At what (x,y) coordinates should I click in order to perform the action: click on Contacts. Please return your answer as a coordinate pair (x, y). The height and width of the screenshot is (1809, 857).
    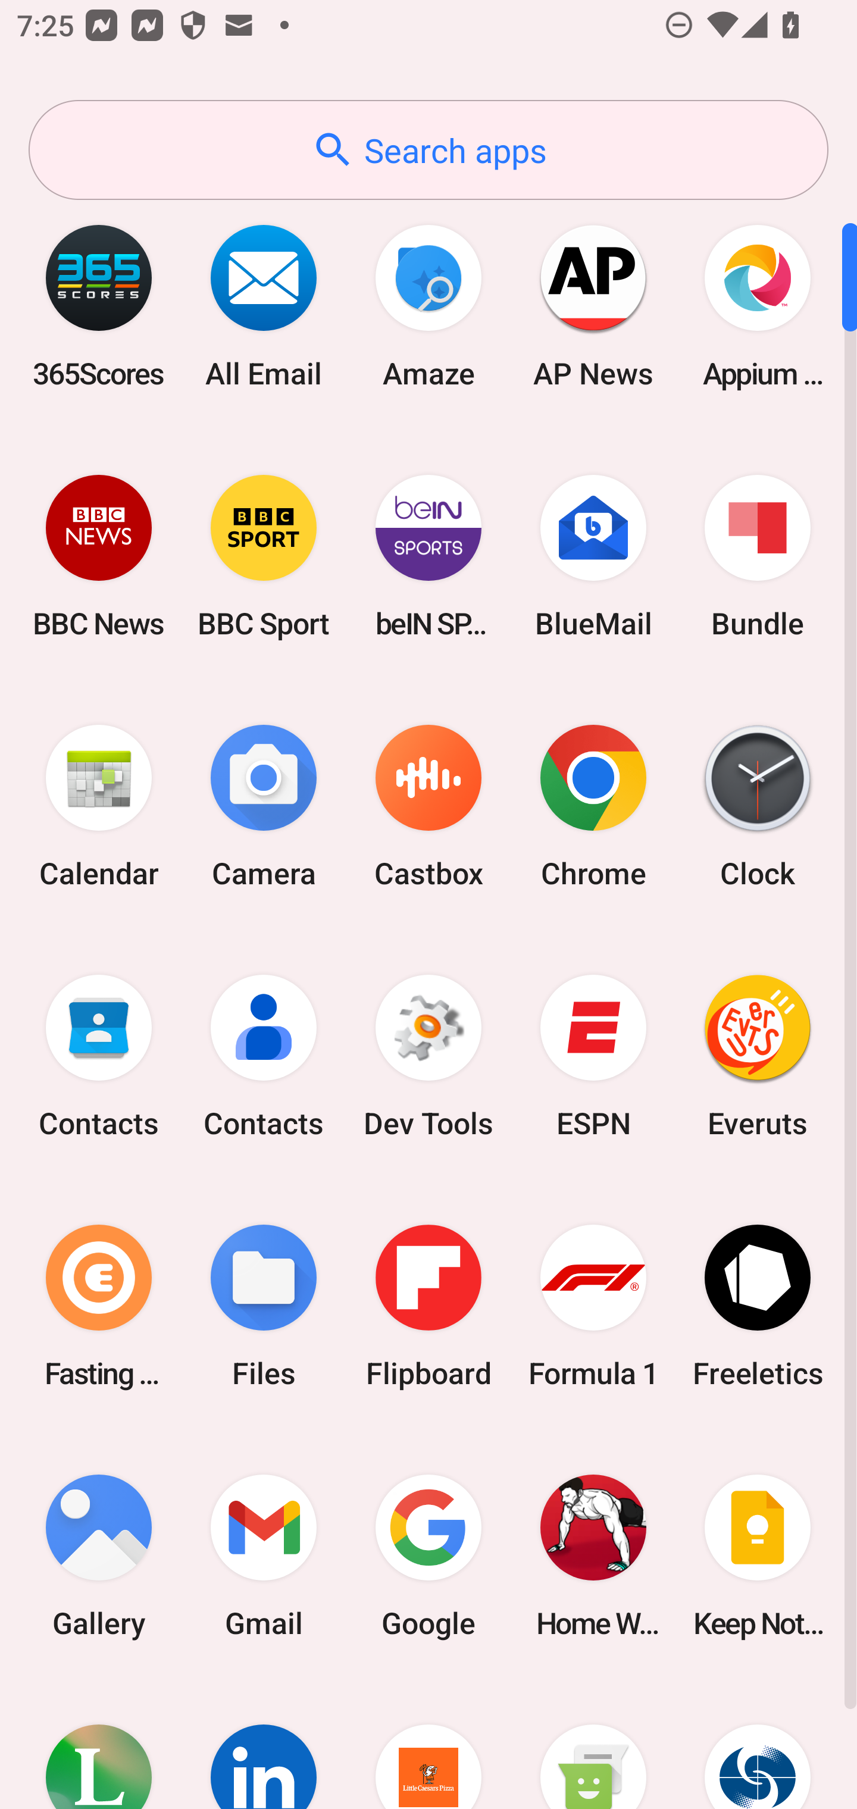
    Looking at the image, I should click on (264, 1056).